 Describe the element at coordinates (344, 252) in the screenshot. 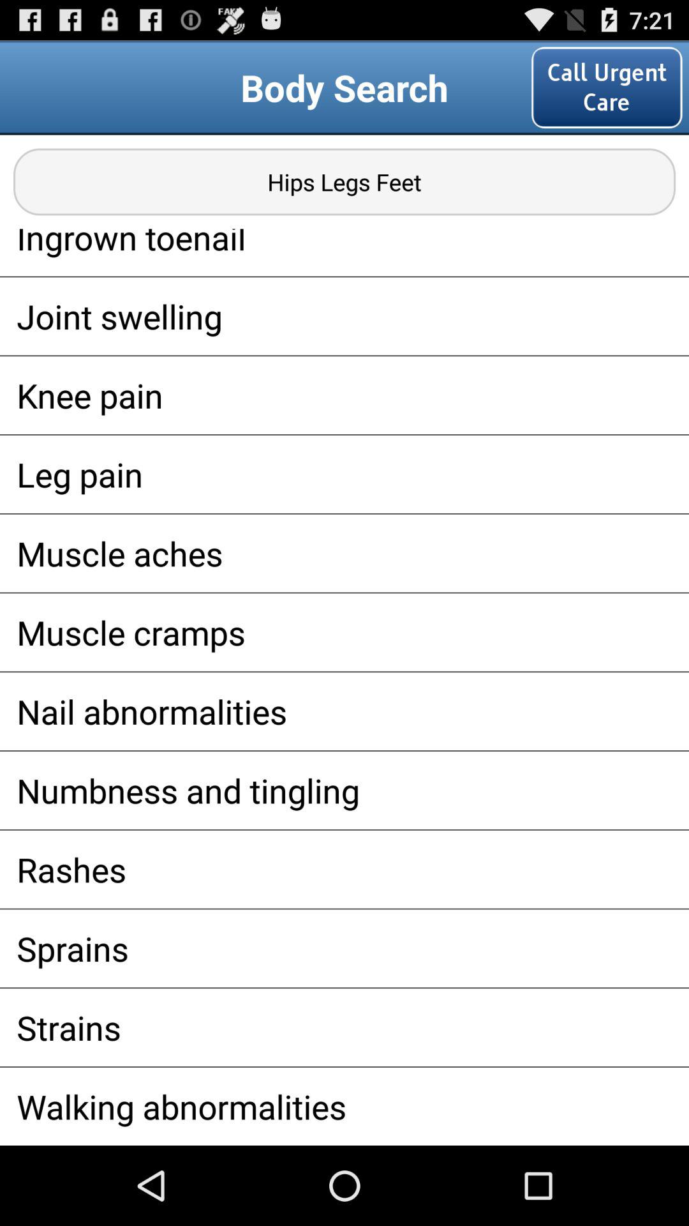

I see `launch the app below hips legs feet icon` at that location.